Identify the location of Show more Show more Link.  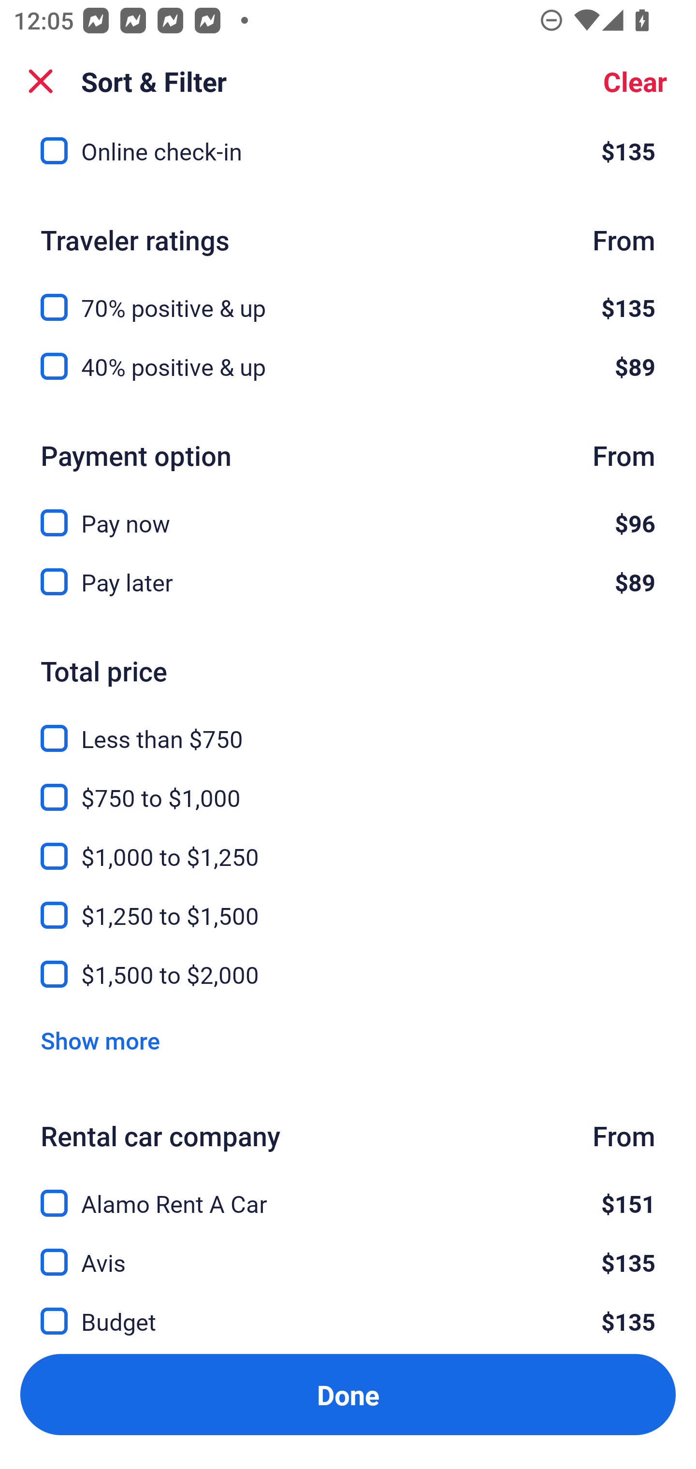
(100, 1041).